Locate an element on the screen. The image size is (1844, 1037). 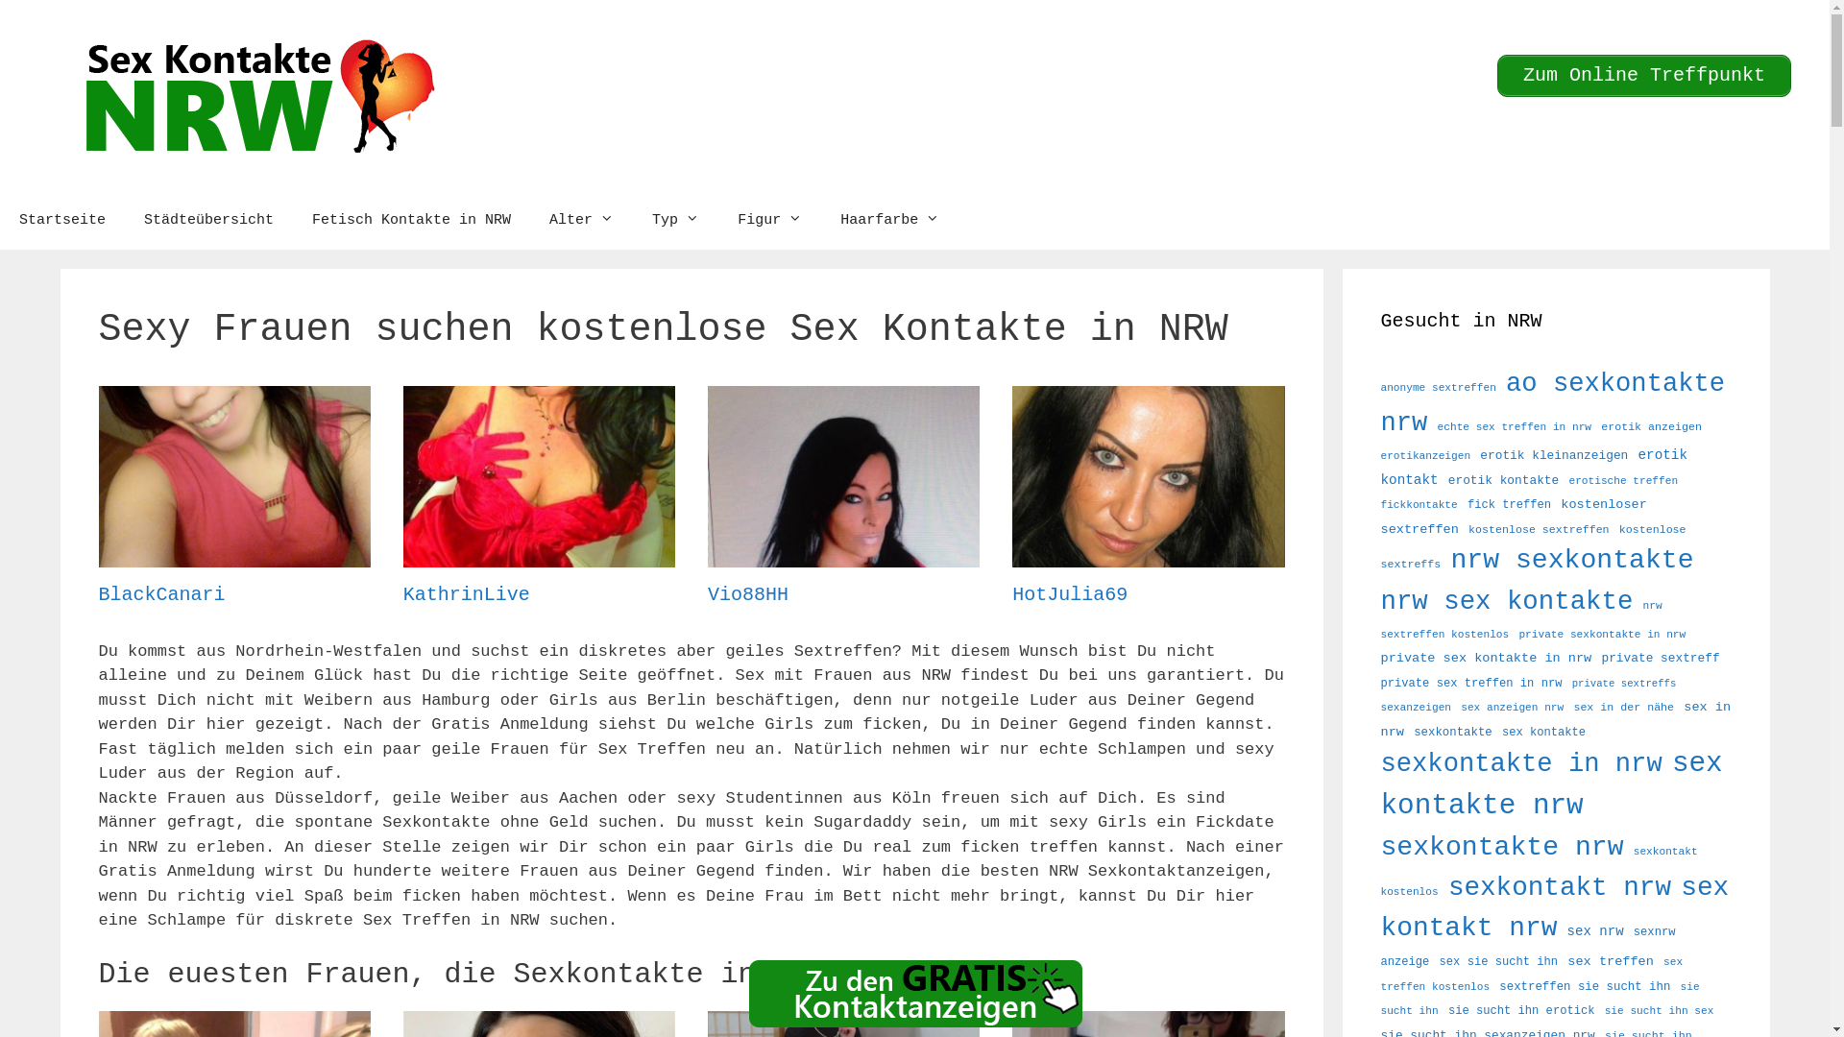
Alter is located at coordinates (582, 221).